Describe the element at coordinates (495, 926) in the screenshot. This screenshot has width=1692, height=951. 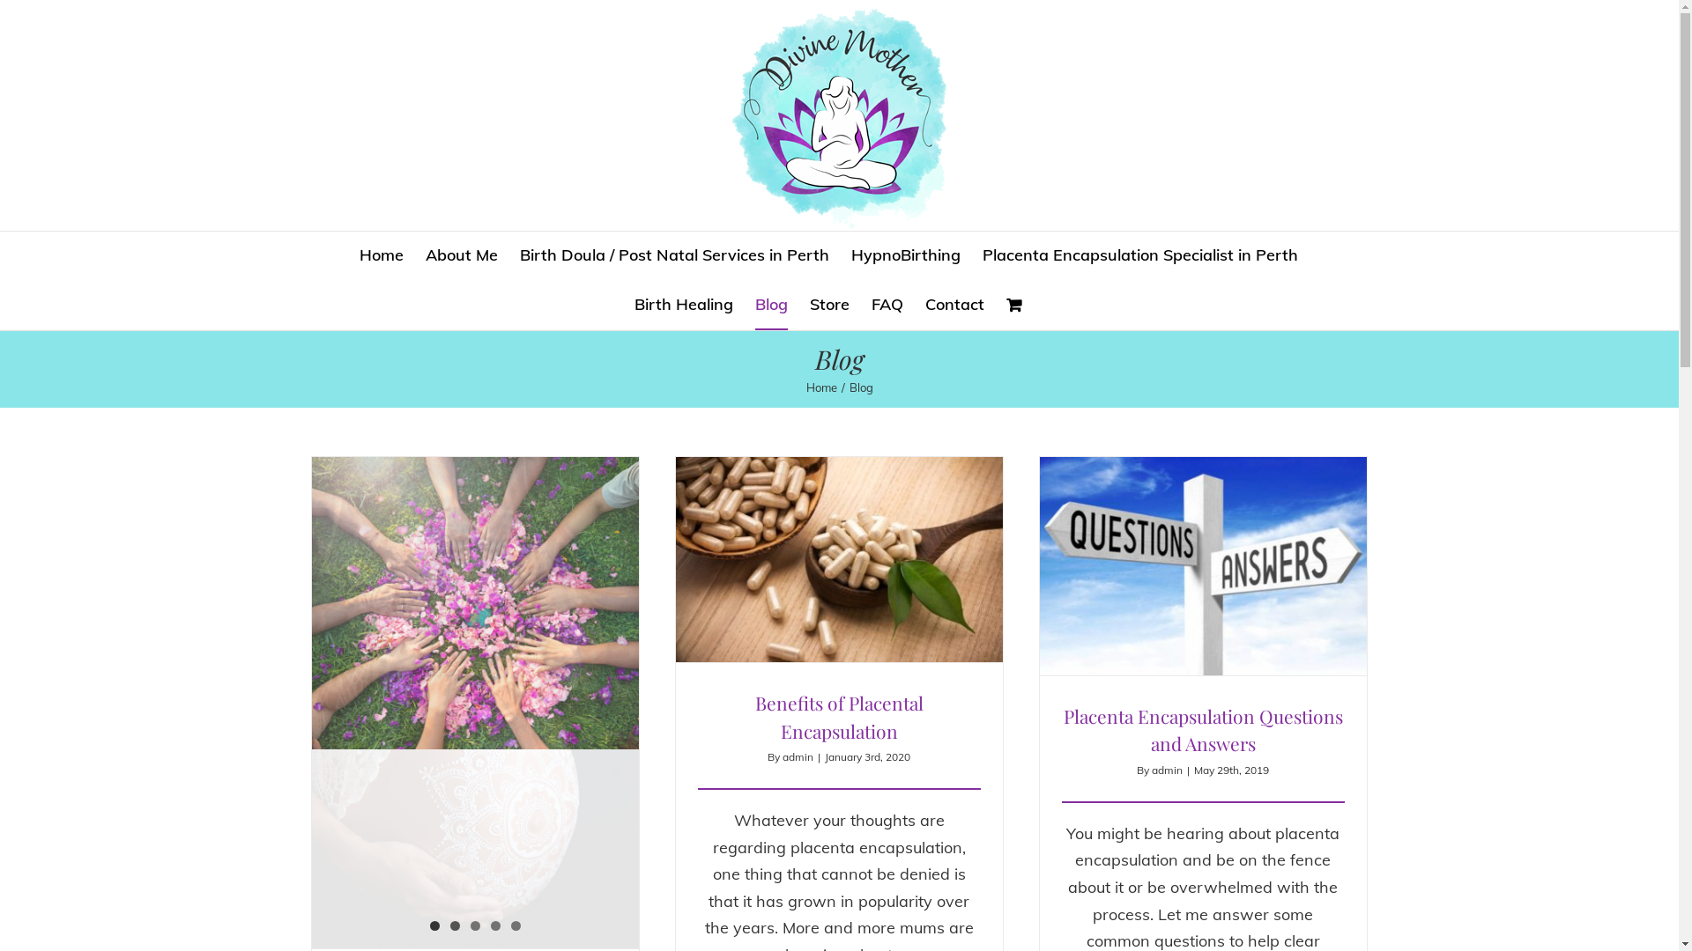
I see `4` at that location.